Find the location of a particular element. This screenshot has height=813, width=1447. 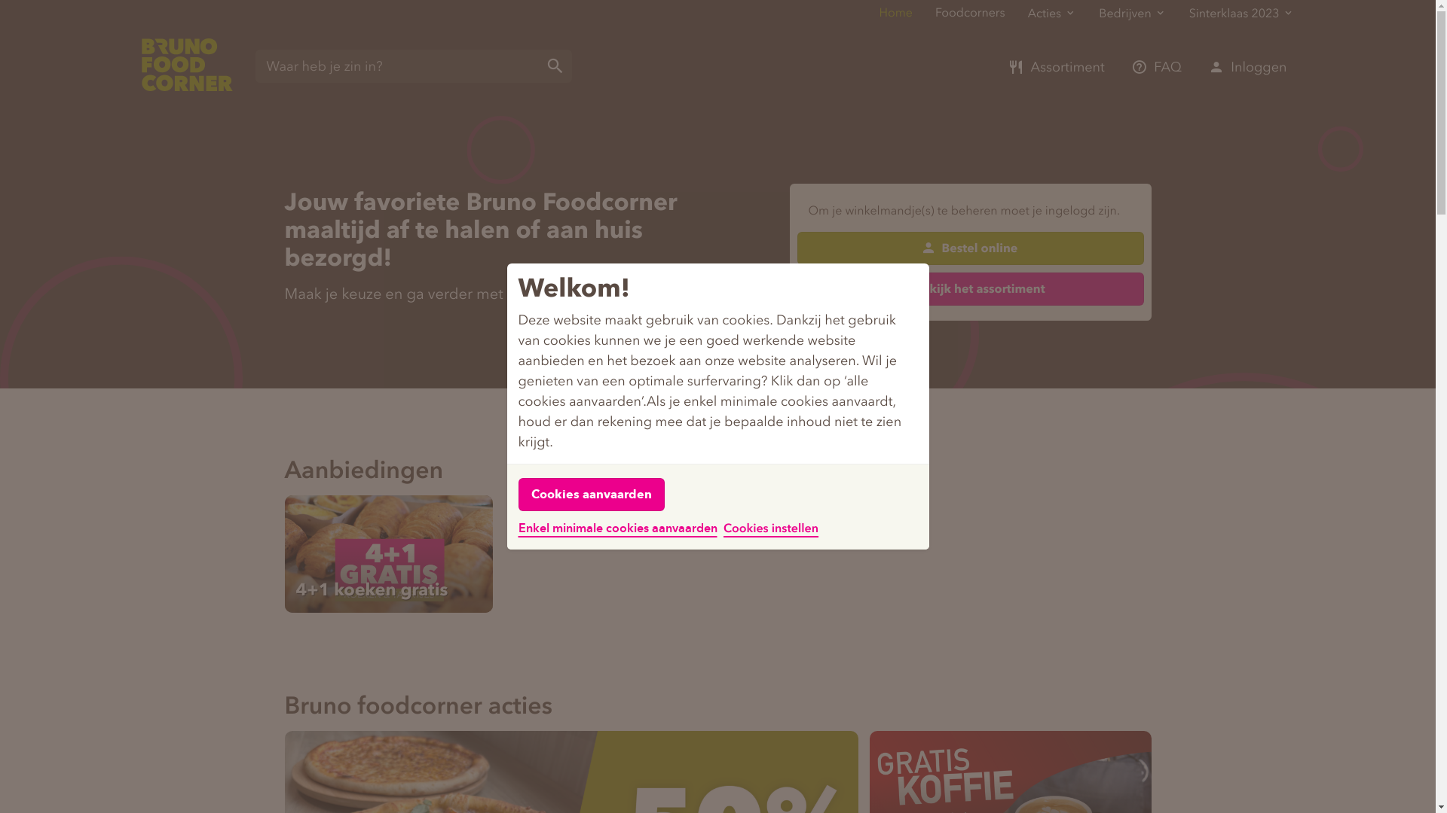

Cookies instellen is located at coordinates (771, 529).